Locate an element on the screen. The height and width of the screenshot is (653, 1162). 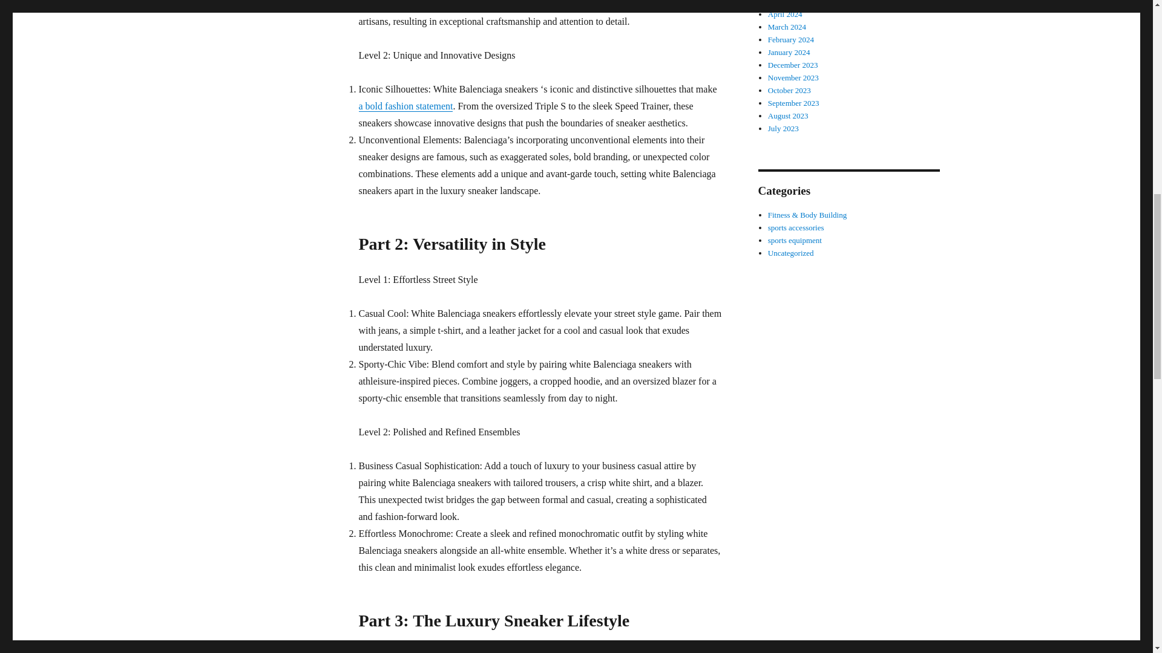
August 2023 is located at coordinates (788, 115).